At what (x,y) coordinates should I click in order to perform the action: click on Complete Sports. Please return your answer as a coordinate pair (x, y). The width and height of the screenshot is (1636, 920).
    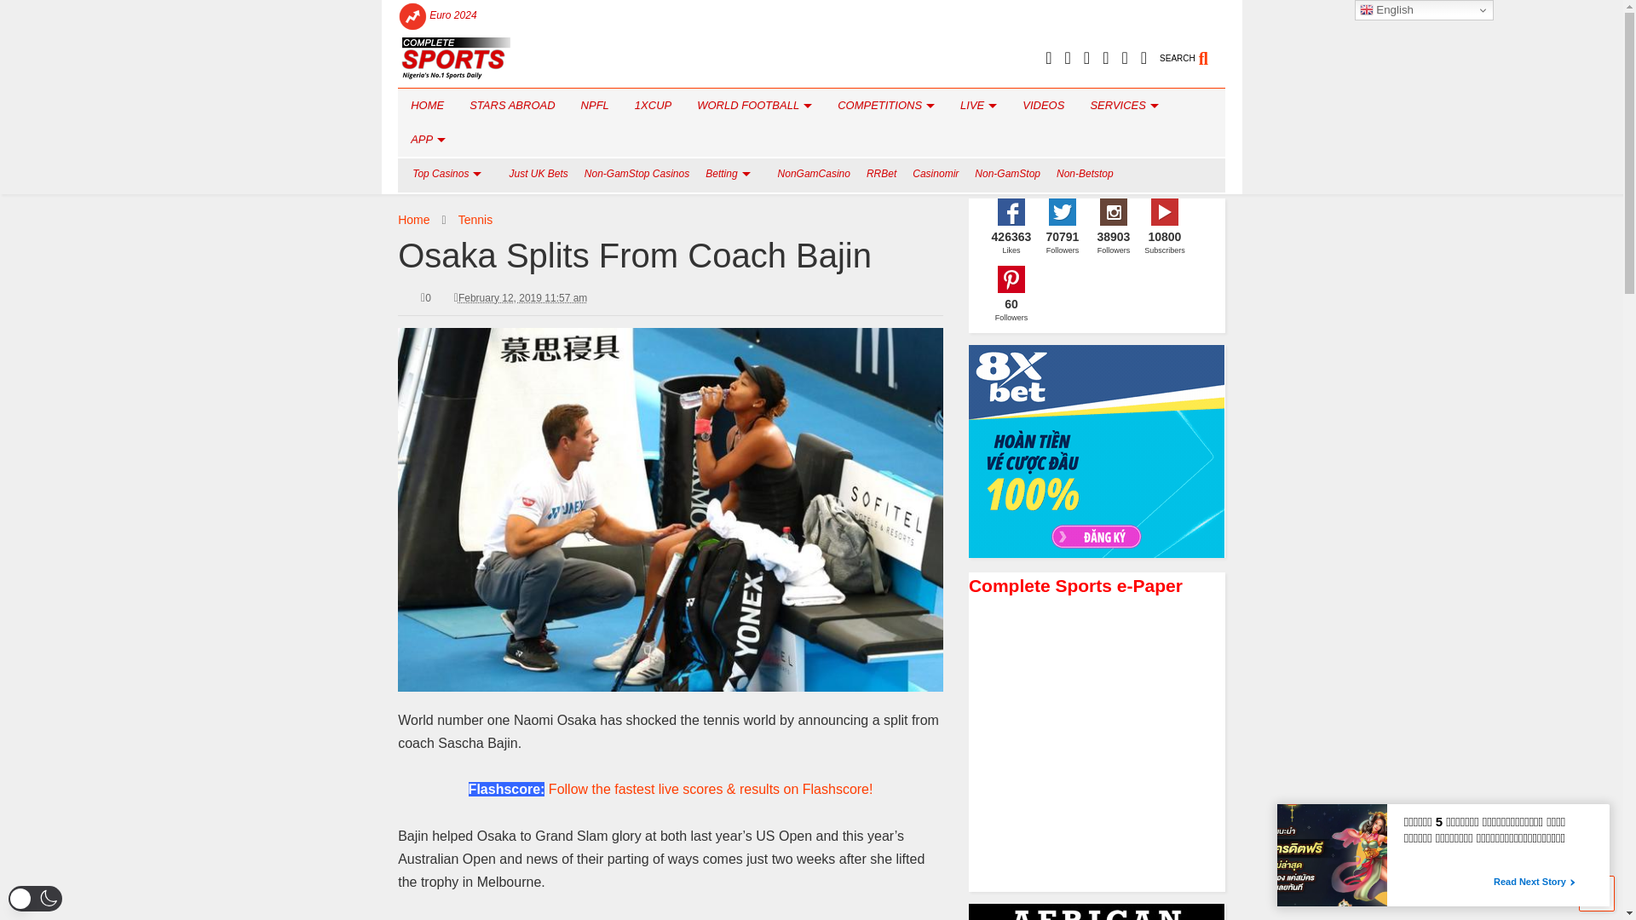
    Looking at the image, I should click on (455, 73).